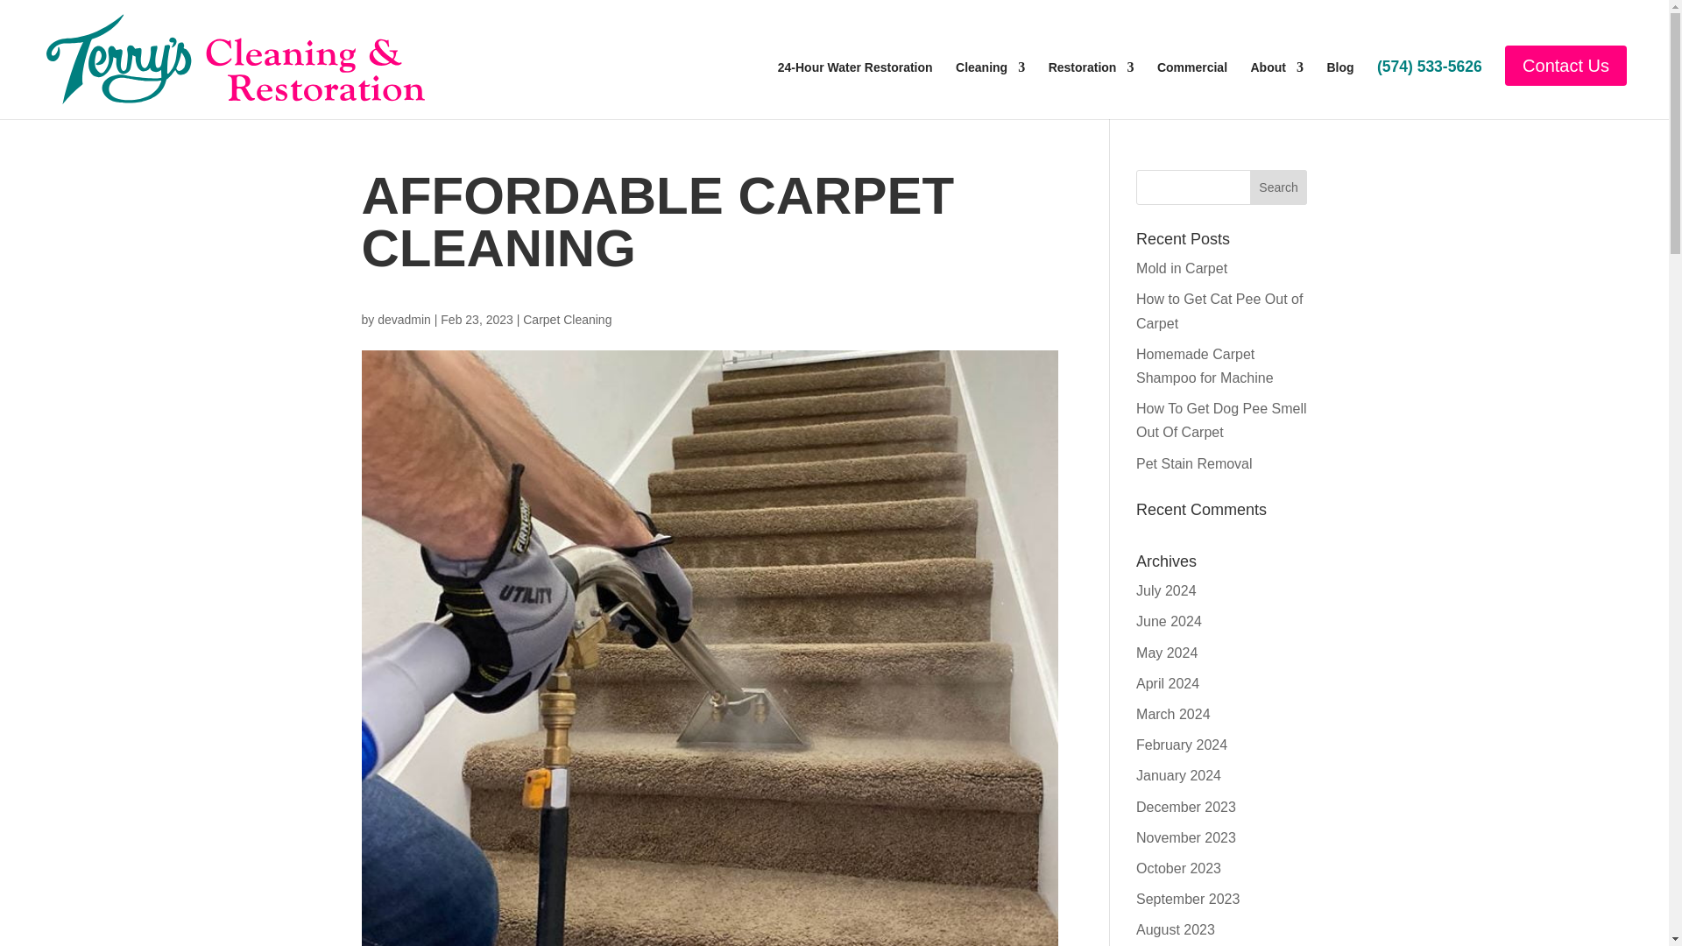  Describe the element at coordinates (403, 319) in the screenshot. I see `Posts by devadmin` at that location.